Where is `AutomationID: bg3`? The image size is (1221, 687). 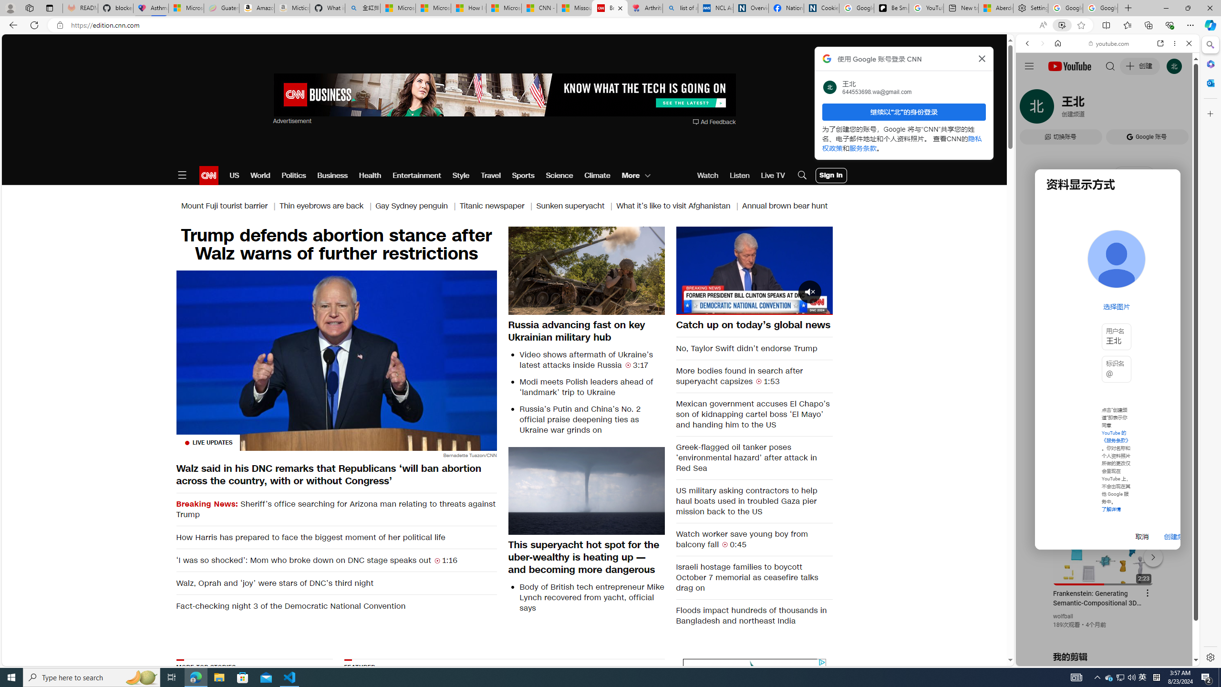
AutomationID: bg3 is located at coordinates (613, 716).